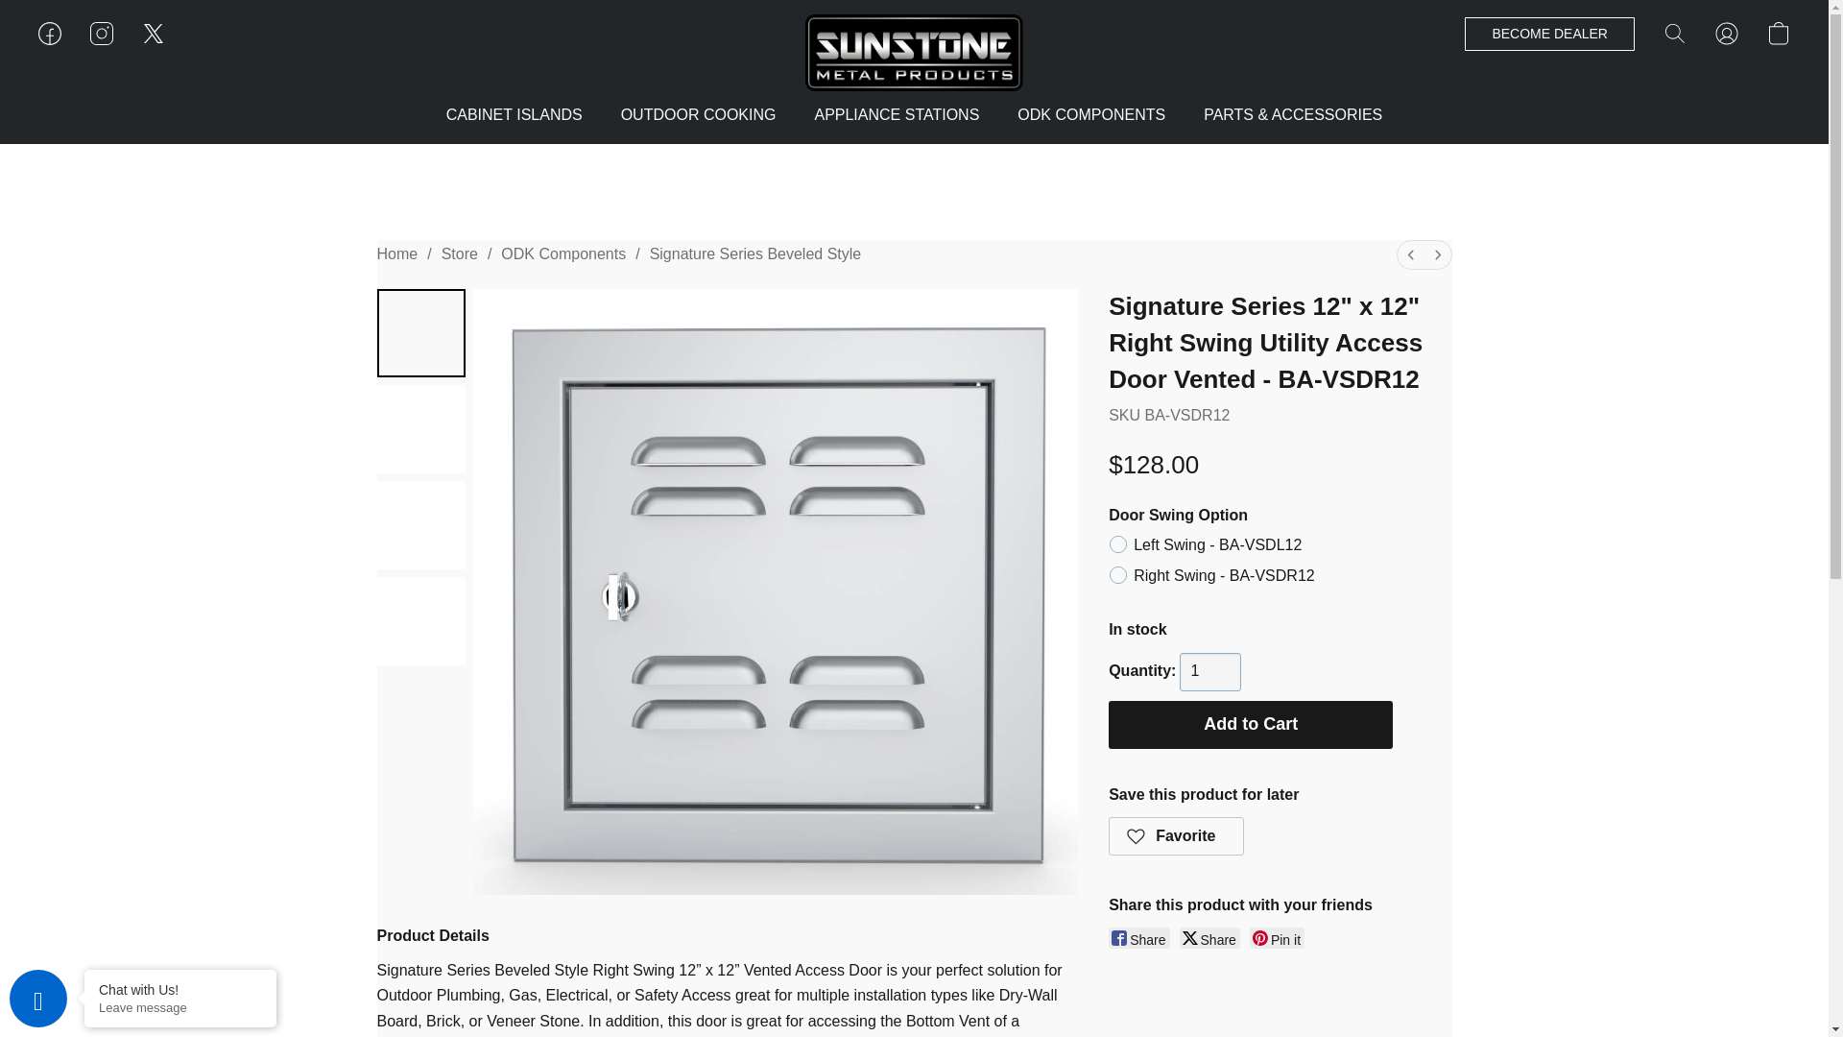 This screenshot has height=1037, width=1843. I want to click on Signature Series Beveled Style, so click(756, 253).